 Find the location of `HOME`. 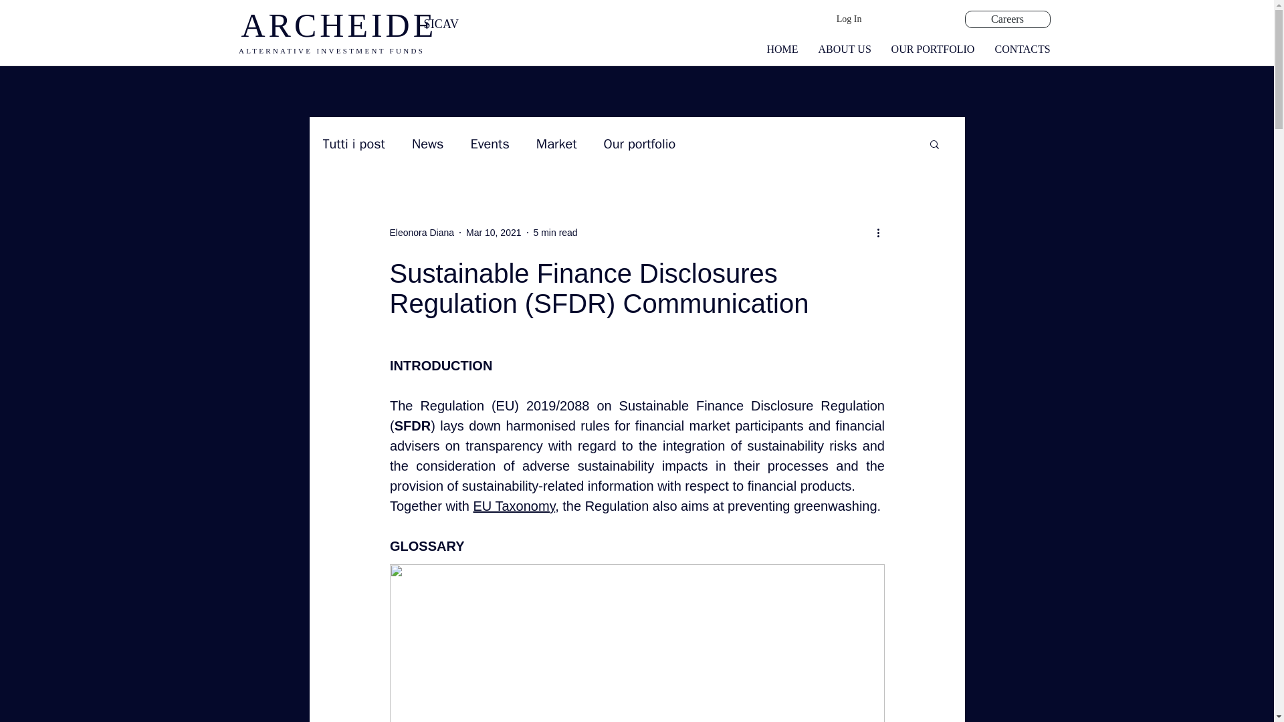

HOME is located at coordinates (782, 49).